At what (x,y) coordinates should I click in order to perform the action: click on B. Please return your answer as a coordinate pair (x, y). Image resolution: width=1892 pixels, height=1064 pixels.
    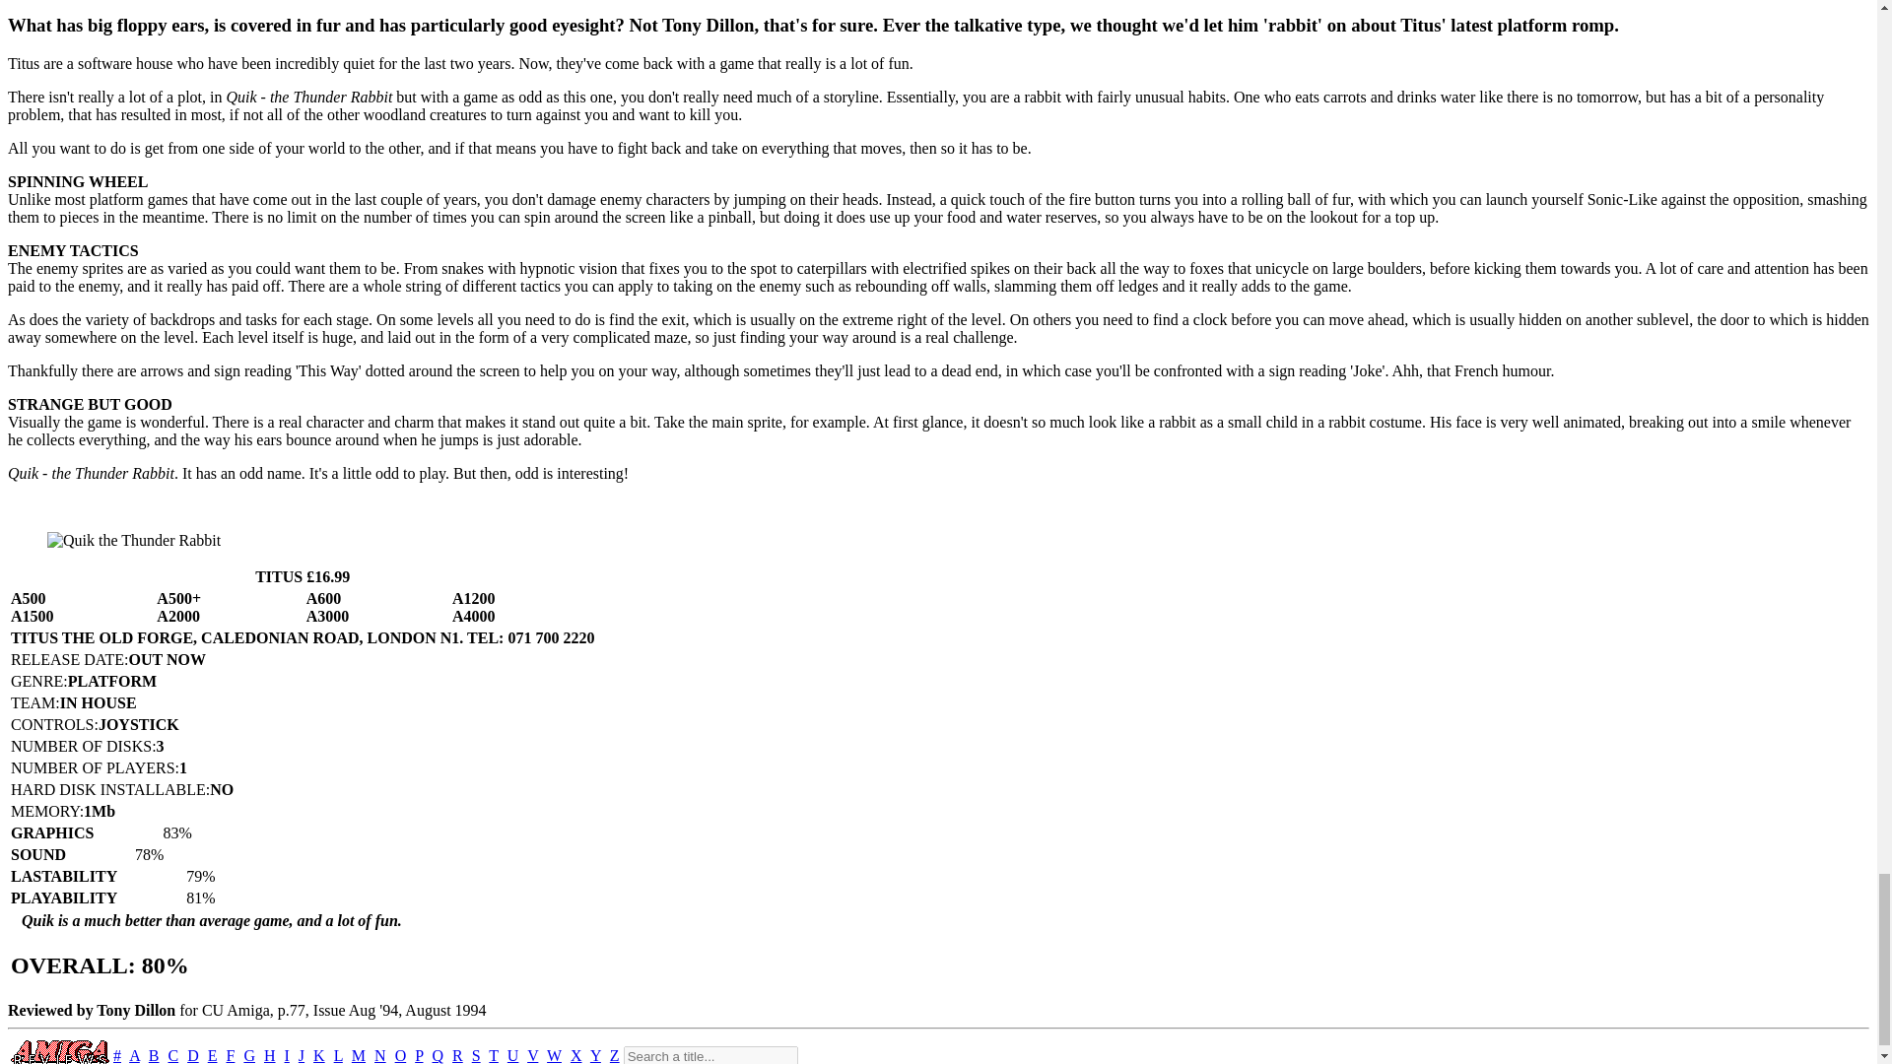
    Looking at the image, I should click on (154, 1055).